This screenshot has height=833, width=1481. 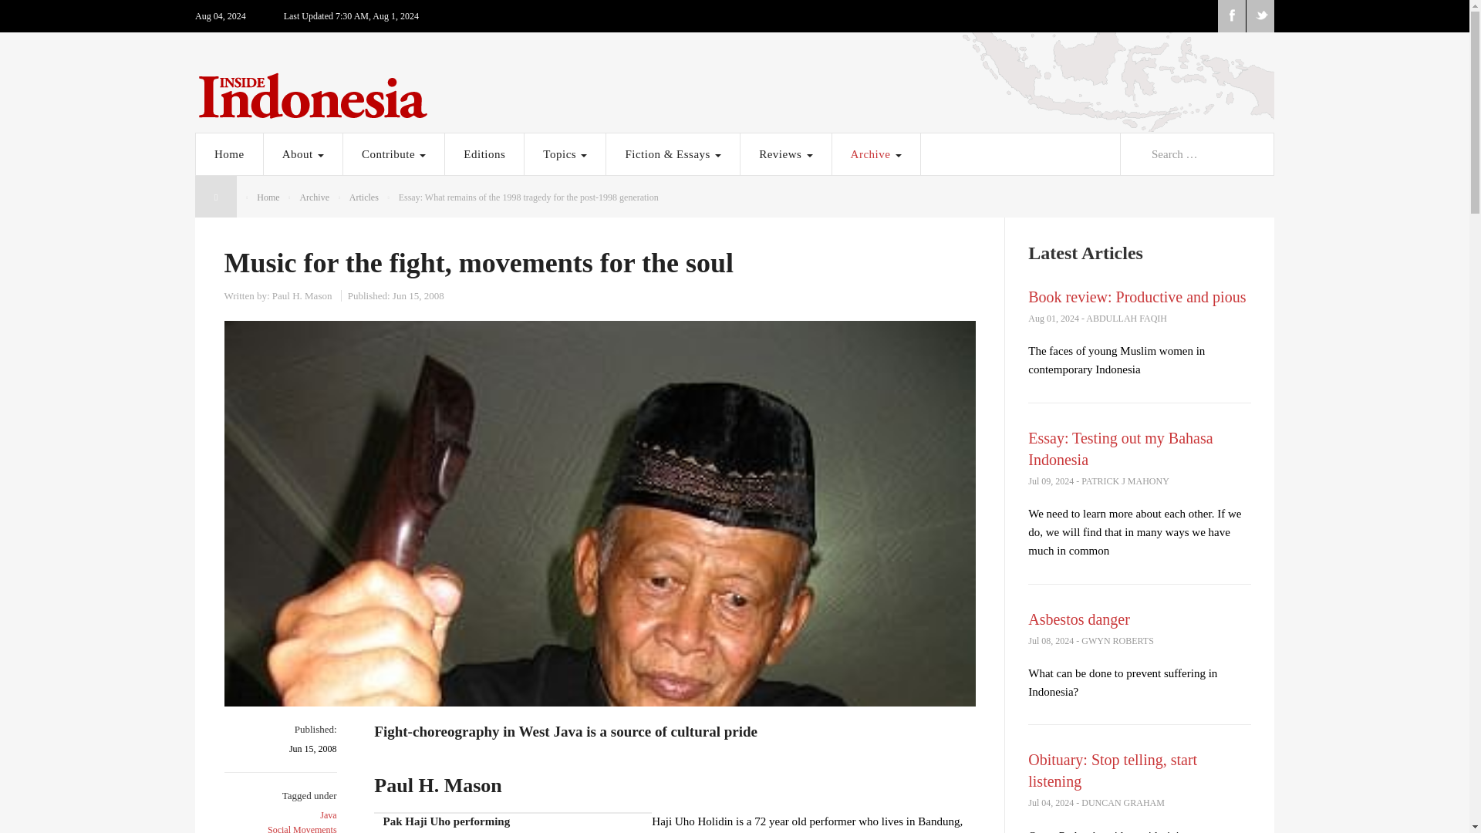 What do you see at coordinates (1112, 770) in the screenshot?
I see `Obituary: Stop telling, start listening` at bounding box center [1112, 770].